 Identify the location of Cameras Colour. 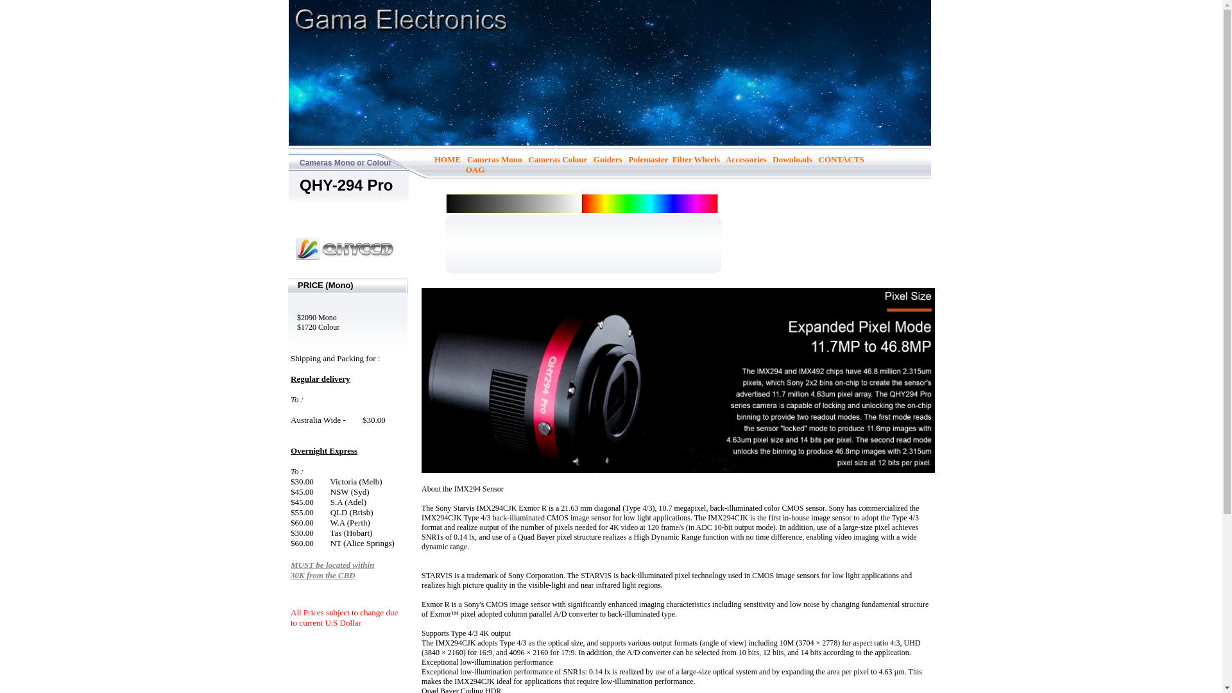
(558, 159).